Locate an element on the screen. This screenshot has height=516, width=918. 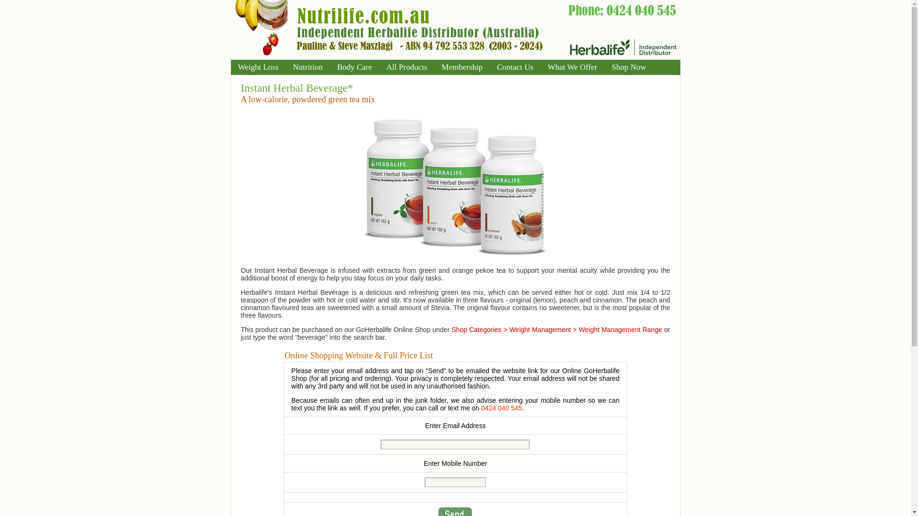
What We Offer is located at coordinates (573, 67).